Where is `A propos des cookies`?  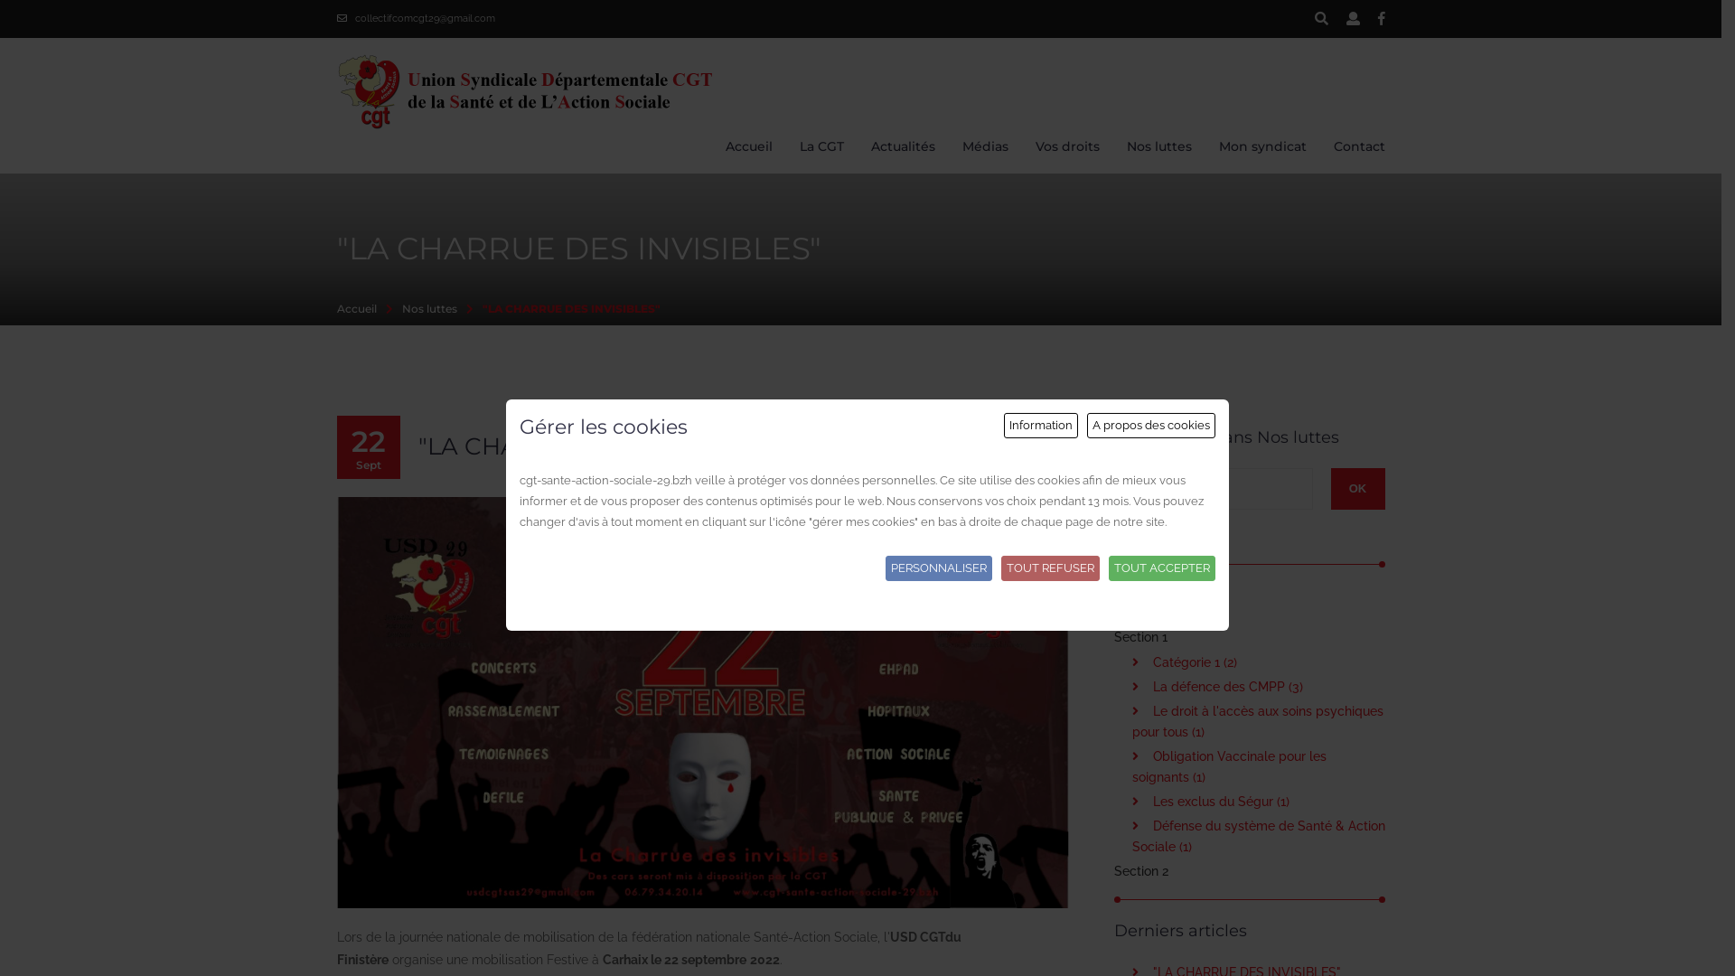 A propos des cookies is located at coordinates (1151, 426).